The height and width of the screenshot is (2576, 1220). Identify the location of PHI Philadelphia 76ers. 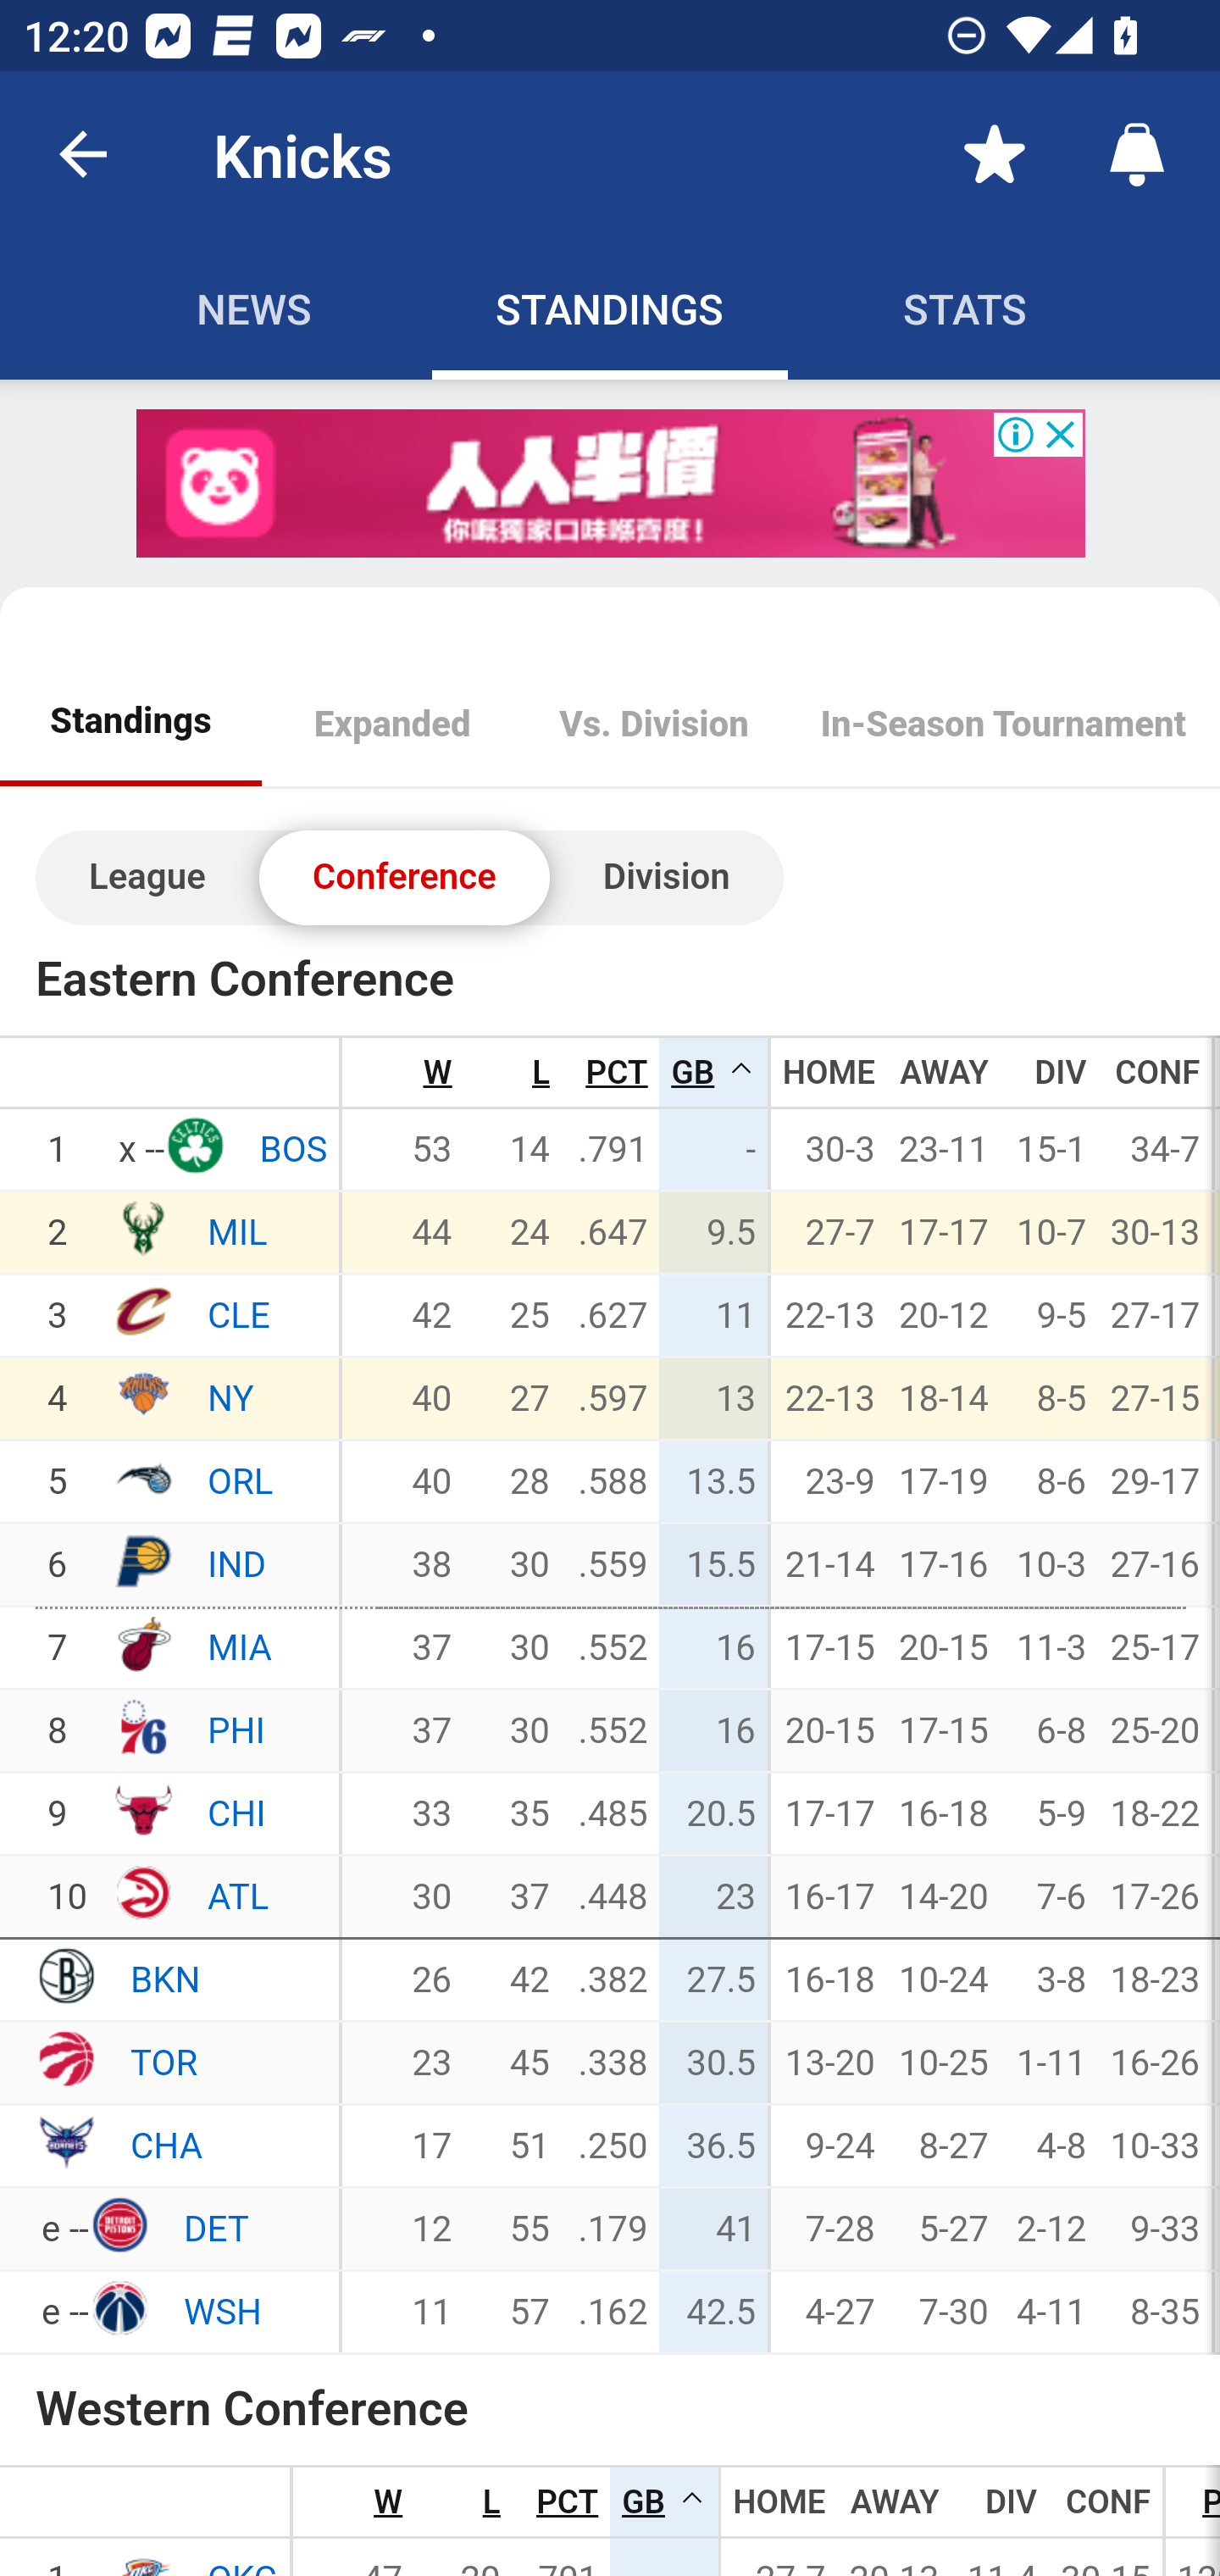
(237, 1729).